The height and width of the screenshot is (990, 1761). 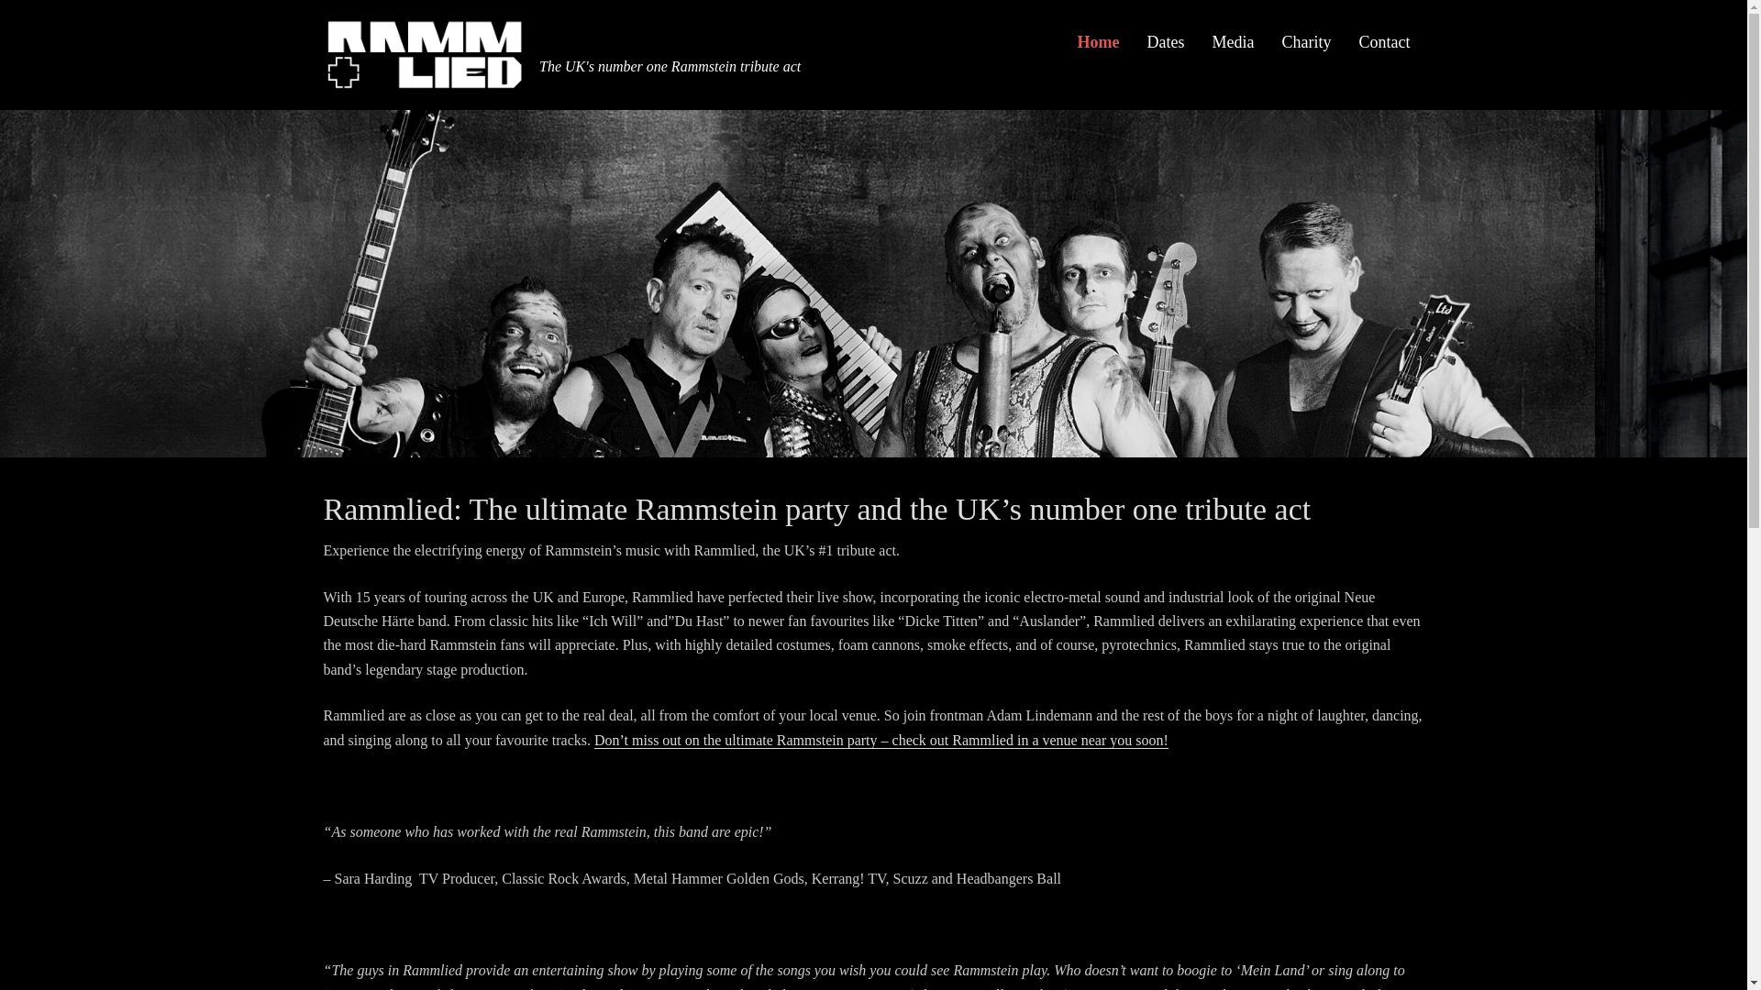 I want to click on Media, so click(x=1233, y=42).